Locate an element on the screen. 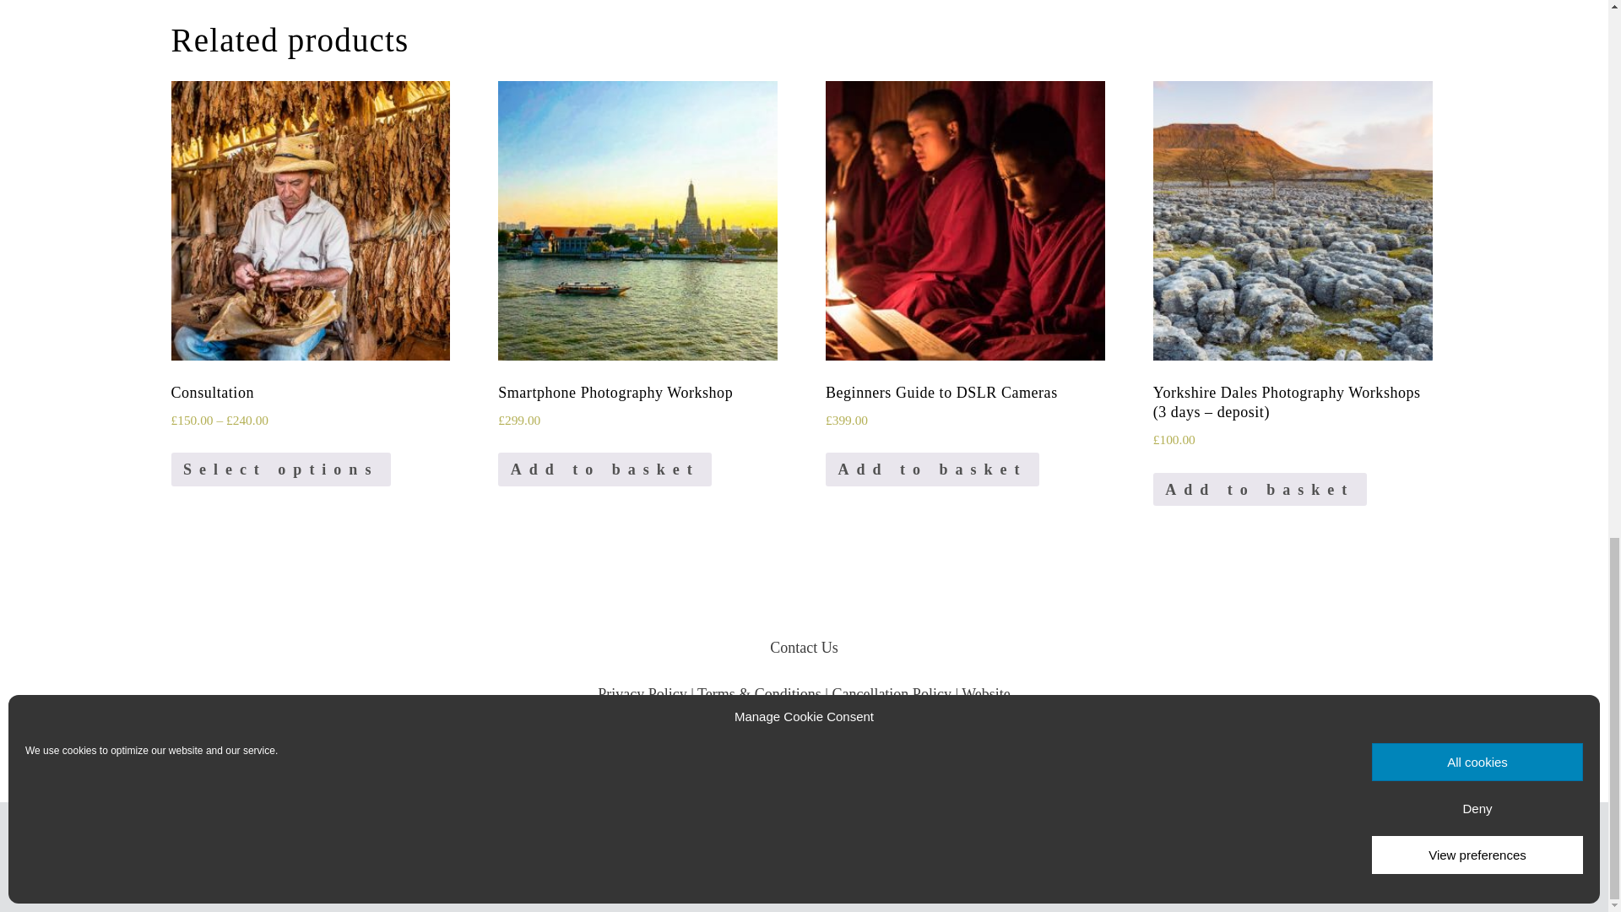  Add to basket is located at coordinates (1260, 490).